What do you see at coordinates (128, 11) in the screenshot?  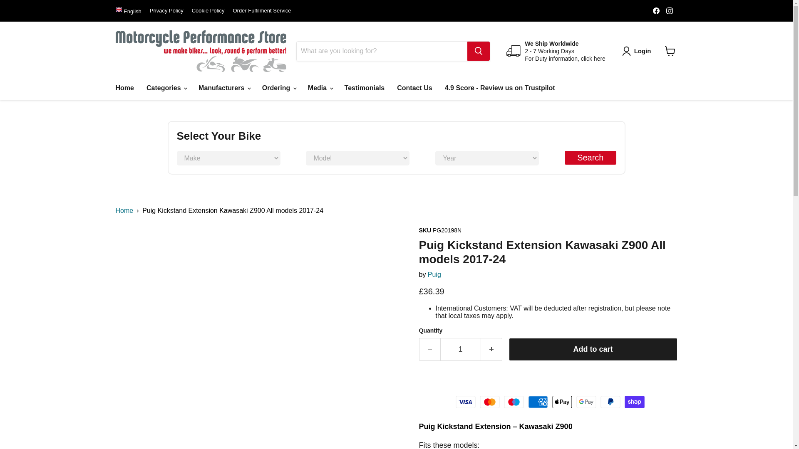 I see `English` at bounding box center [128, 11].